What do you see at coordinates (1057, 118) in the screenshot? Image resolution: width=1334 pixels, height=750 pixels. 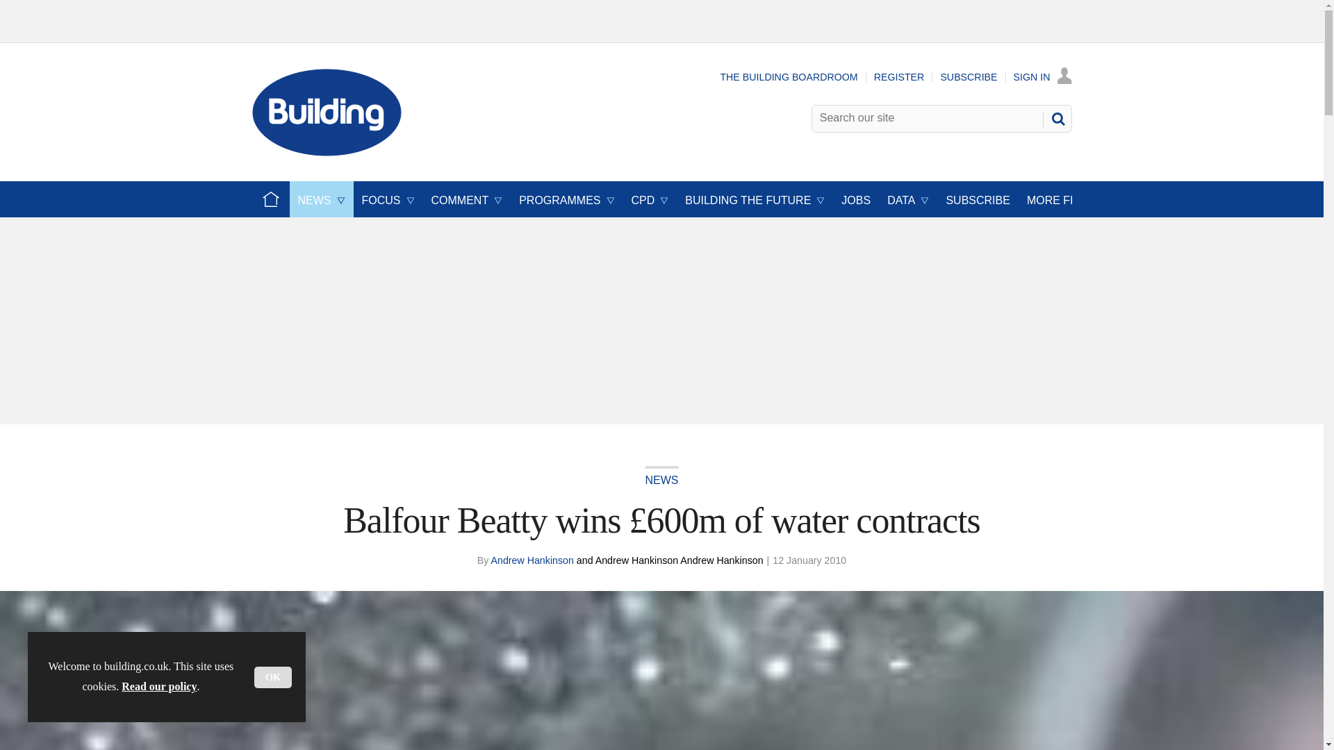 I see `SEARCH` at bounding box center [1057, 118].